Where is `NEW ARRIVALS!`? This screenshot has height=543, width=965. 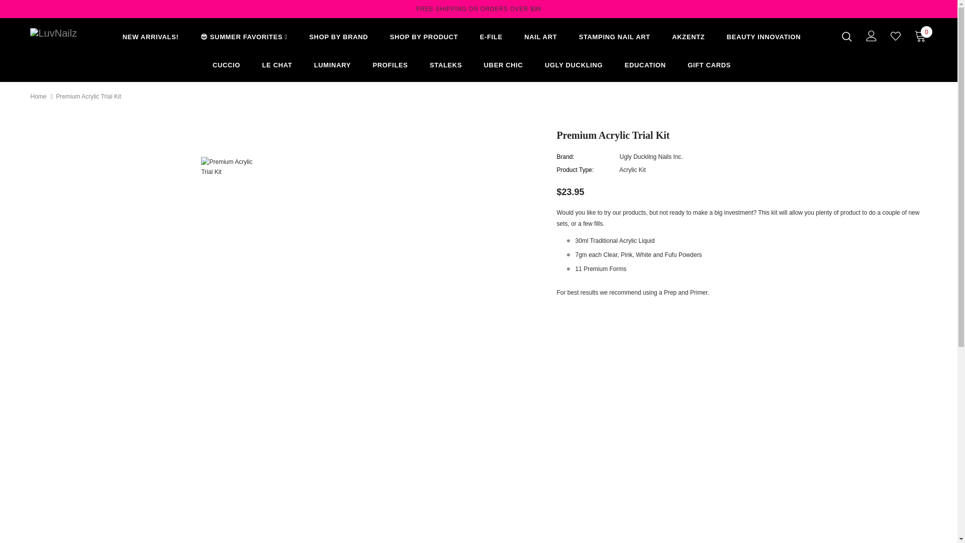
NEW ARRIVALS! is located at coordinates (150, 39).